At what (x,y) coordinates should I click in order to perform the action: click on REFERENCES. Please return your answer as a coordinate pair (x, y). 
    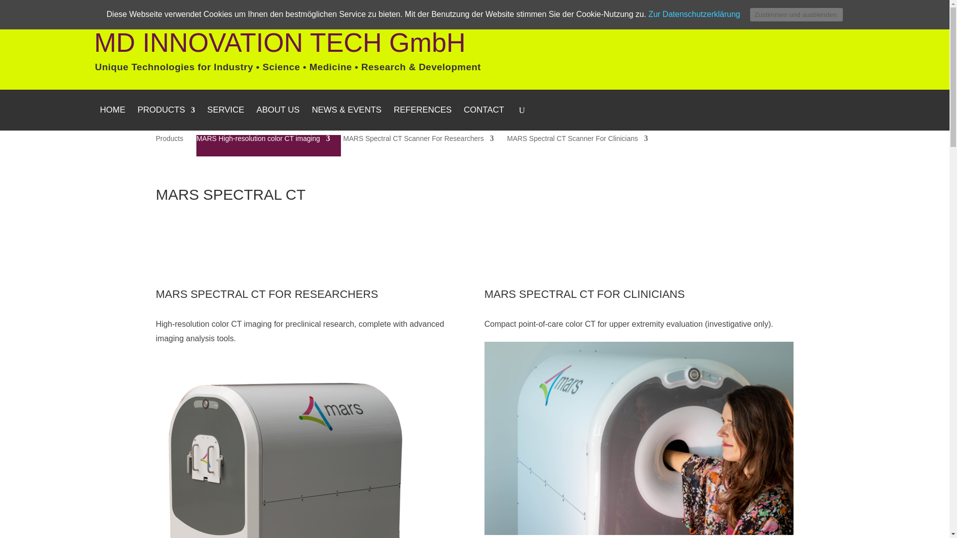
    Looking at the image, I should click on (423, 119).